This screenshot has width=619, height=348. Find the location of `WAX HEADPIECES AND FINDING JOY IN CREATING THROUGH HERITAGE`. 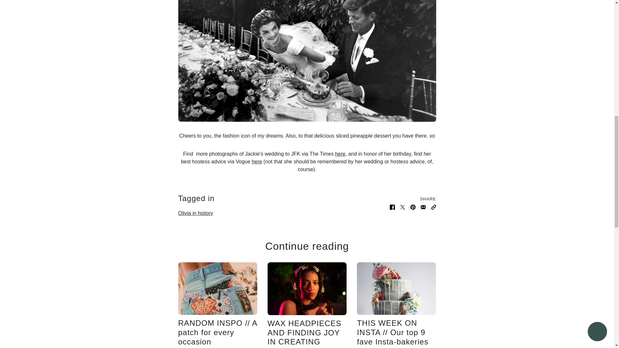

WAX HEADPIECES AND FINDING JOY IN CREATING THROUGH HERITAGE is located at coordinates (304, 333).